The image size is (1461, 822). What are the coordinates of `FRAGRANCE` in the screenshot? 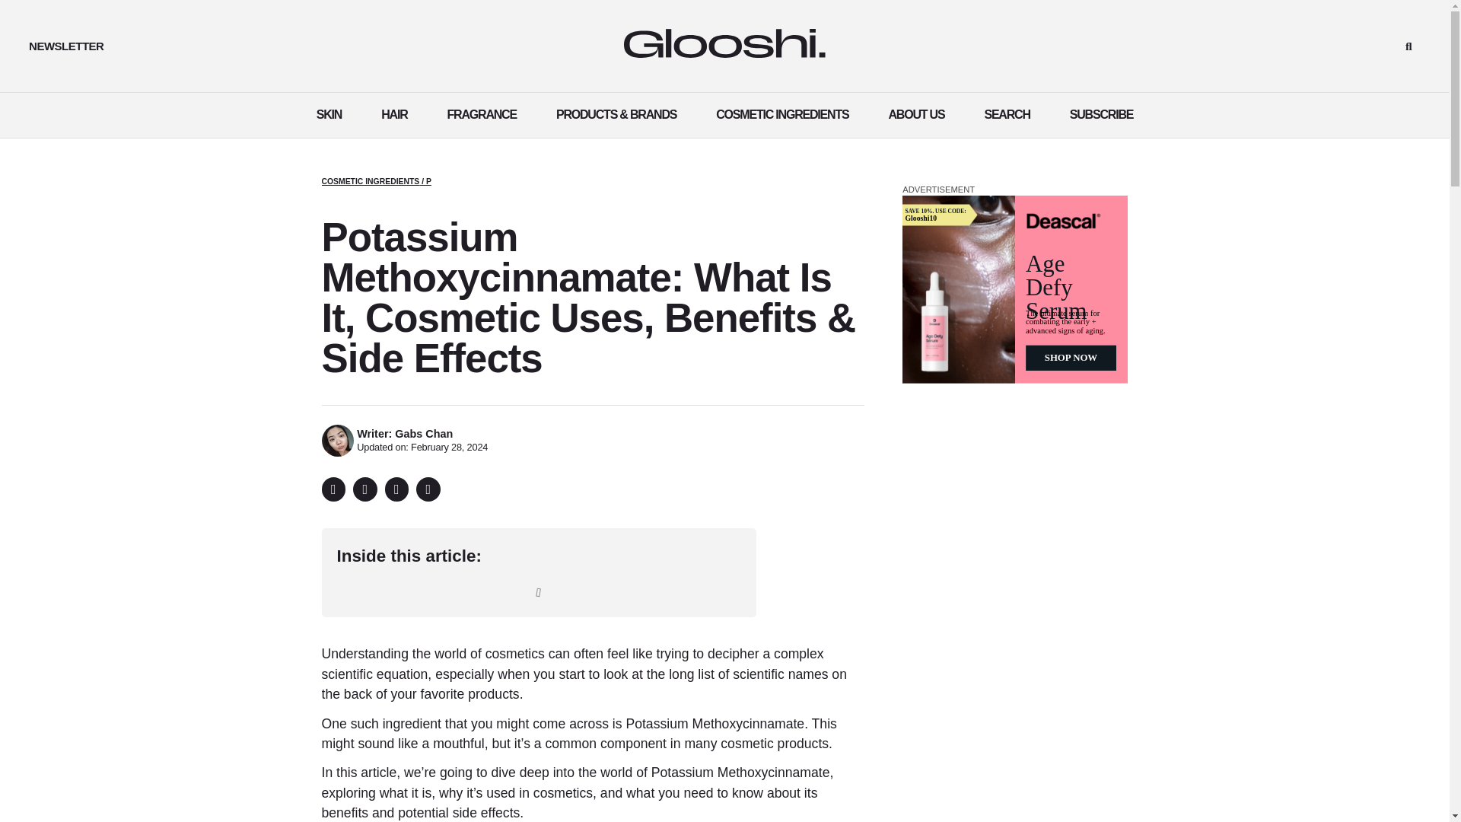 It's located at (482, 114).